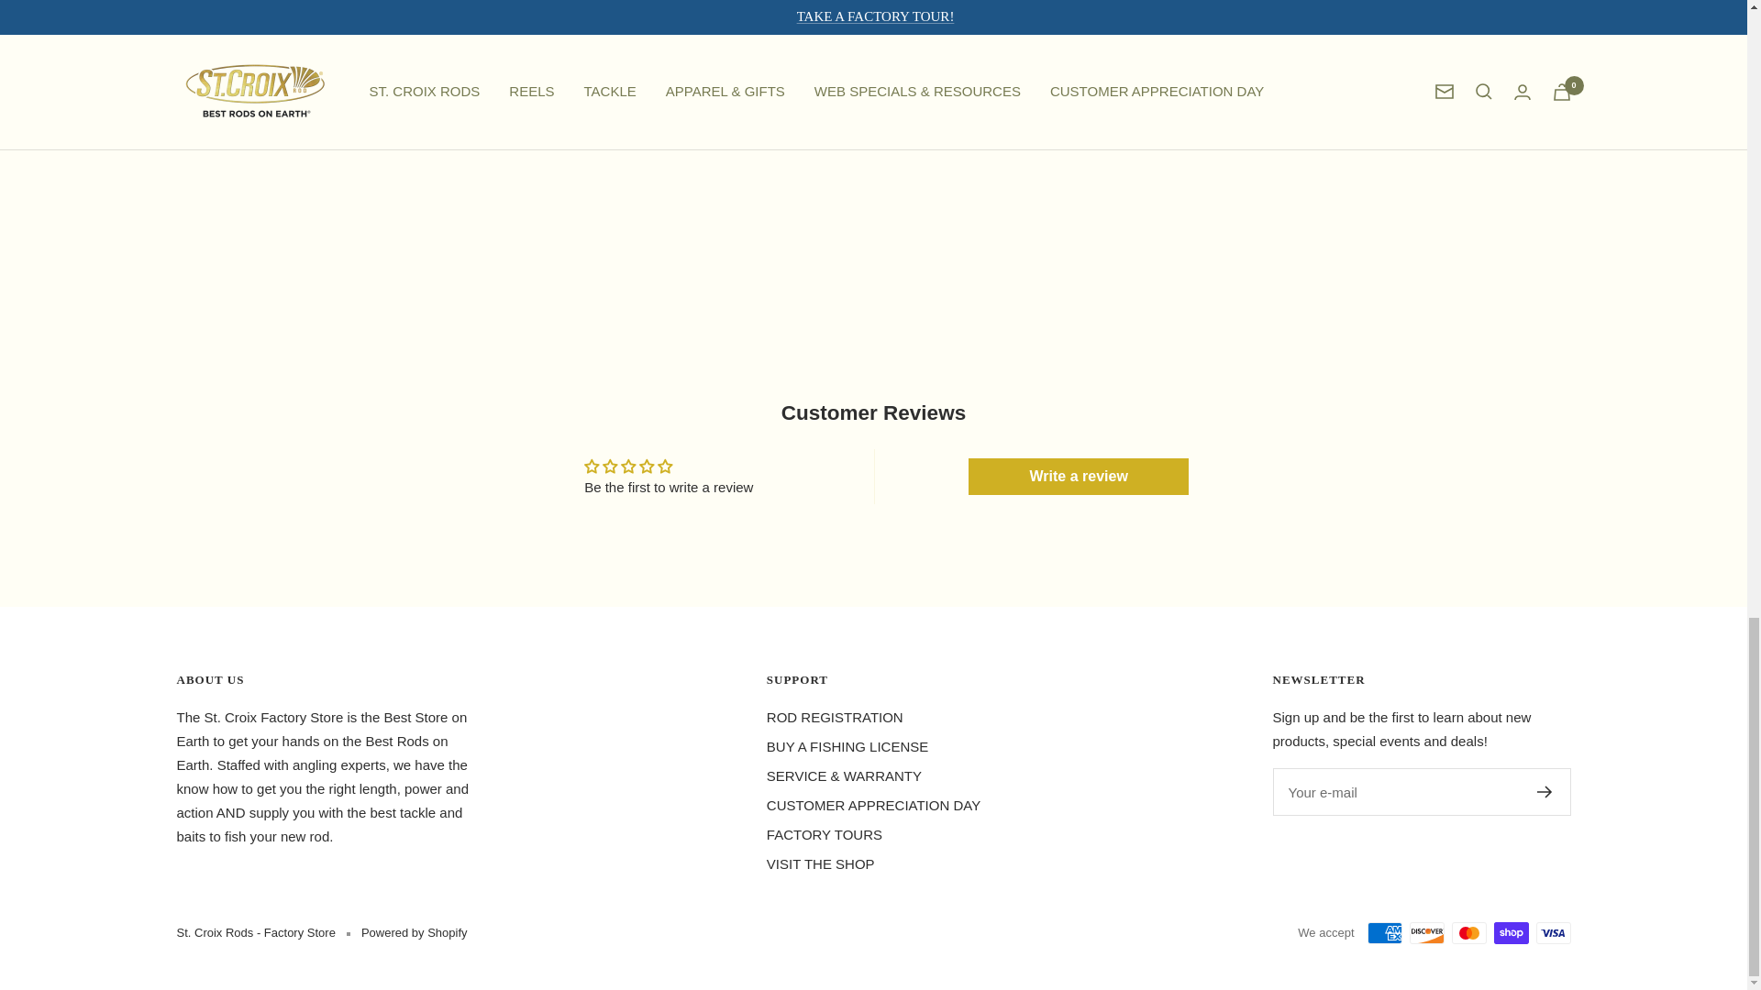 Image resolution: width=1761 pixels, height=990 pixels. What do you see at coordinates (1545, 792) in the screenshot?
I see `Register` at bounding box center [1545, 792].